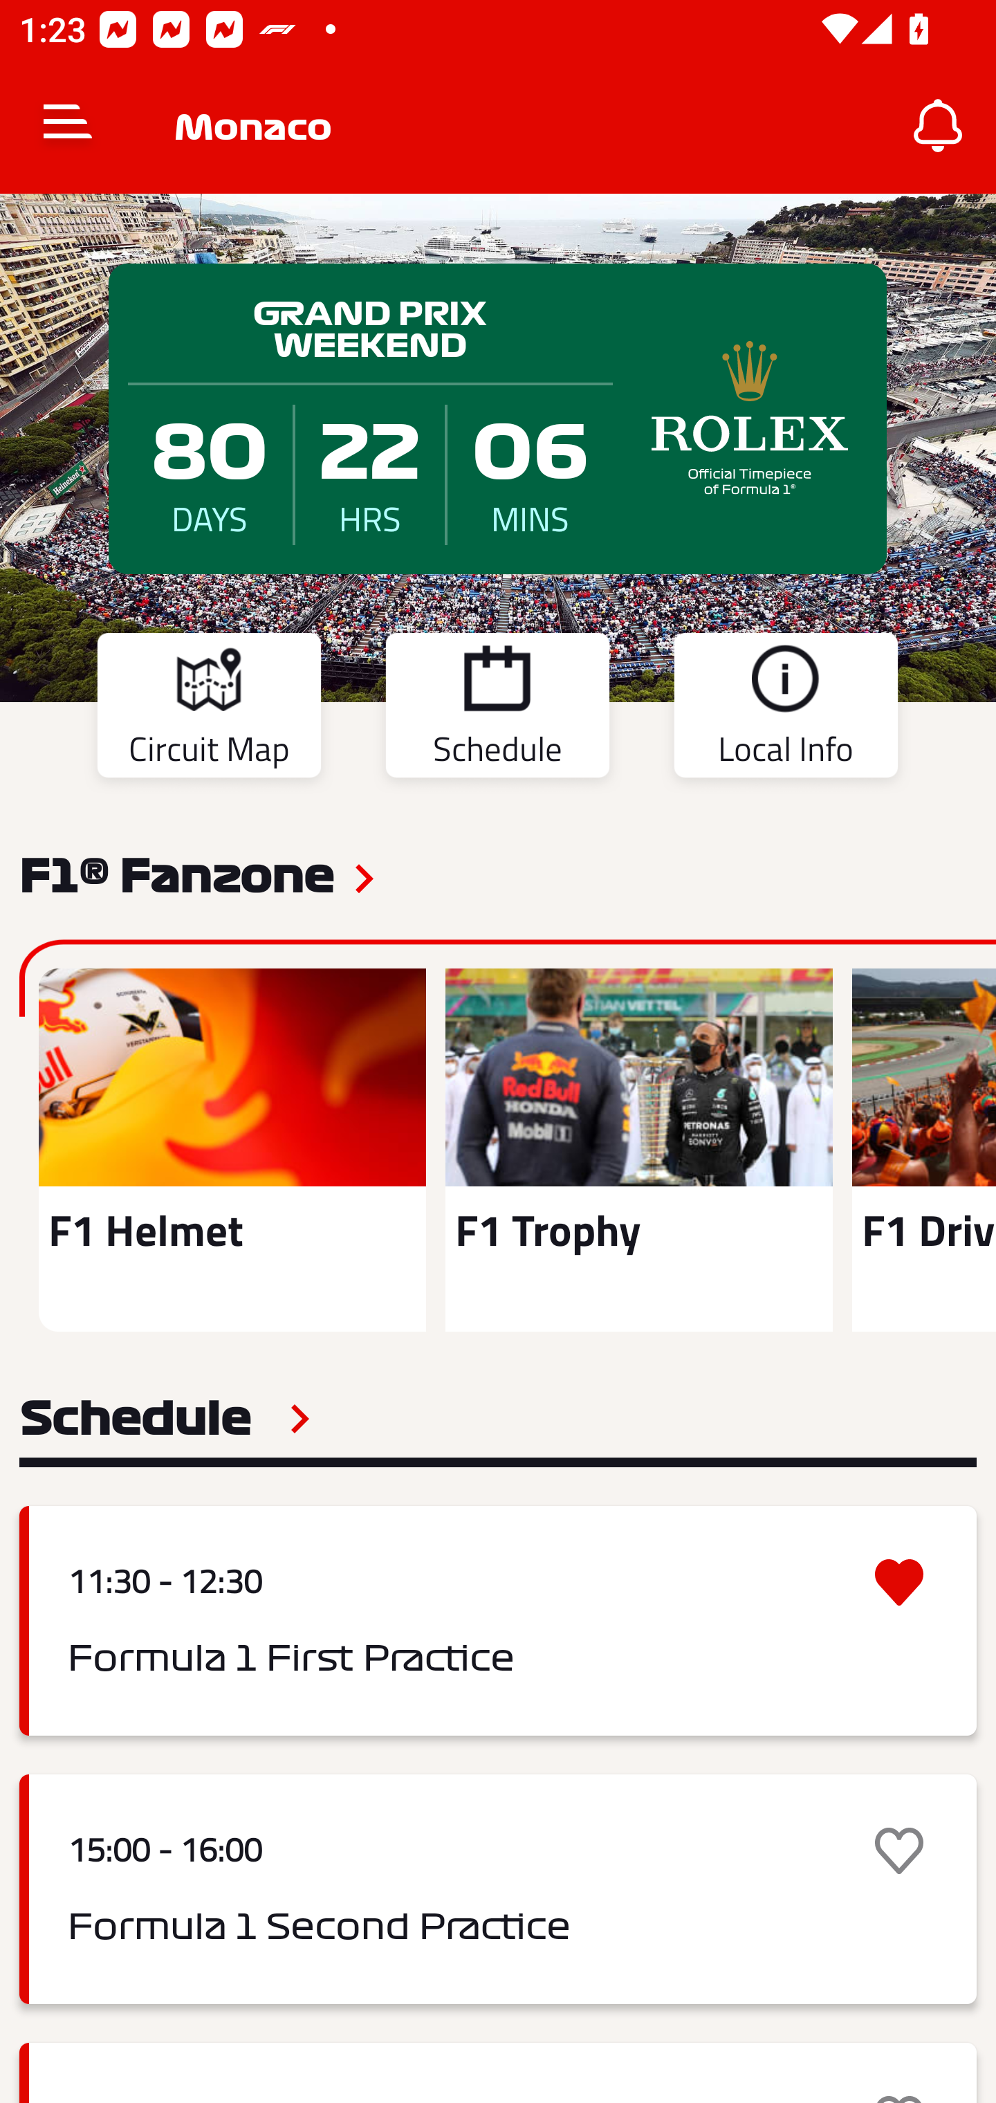 This screenshot has width=996, height=2103. I want to click on 15:00 - 16:00 Formula 1 Second Practice, so click(498, 1889).